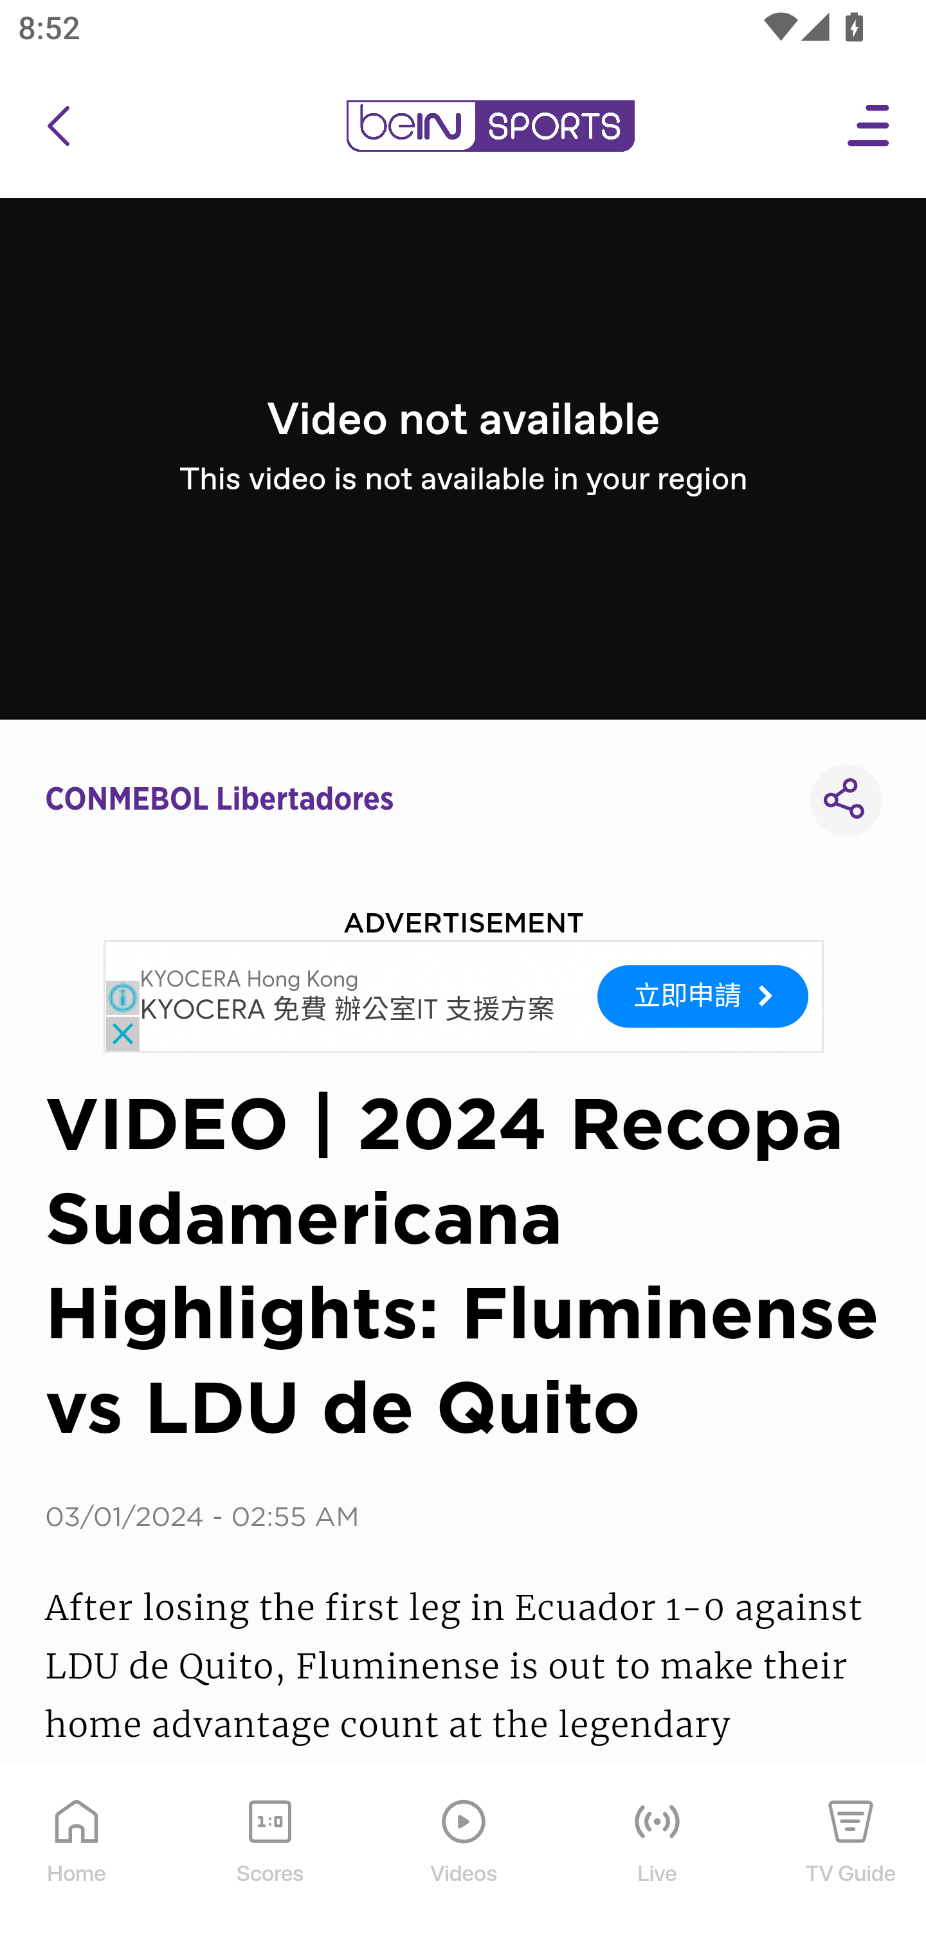 The width and height of the screenshot is (926, 1955). What do you see at coordinates (250, 980) in the screenshot?
I see `KYOCERA Hong Kong` at bounding box center [250, 980].